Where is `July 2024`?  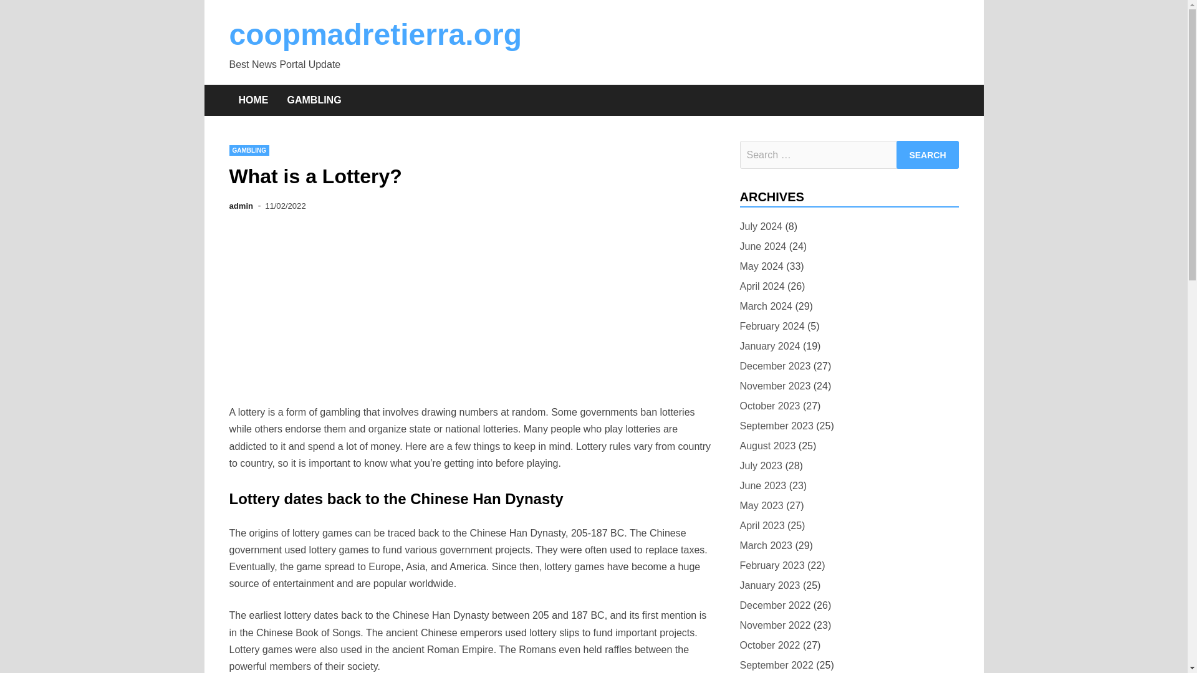
July 2024 is located at coordinates (761, 226).